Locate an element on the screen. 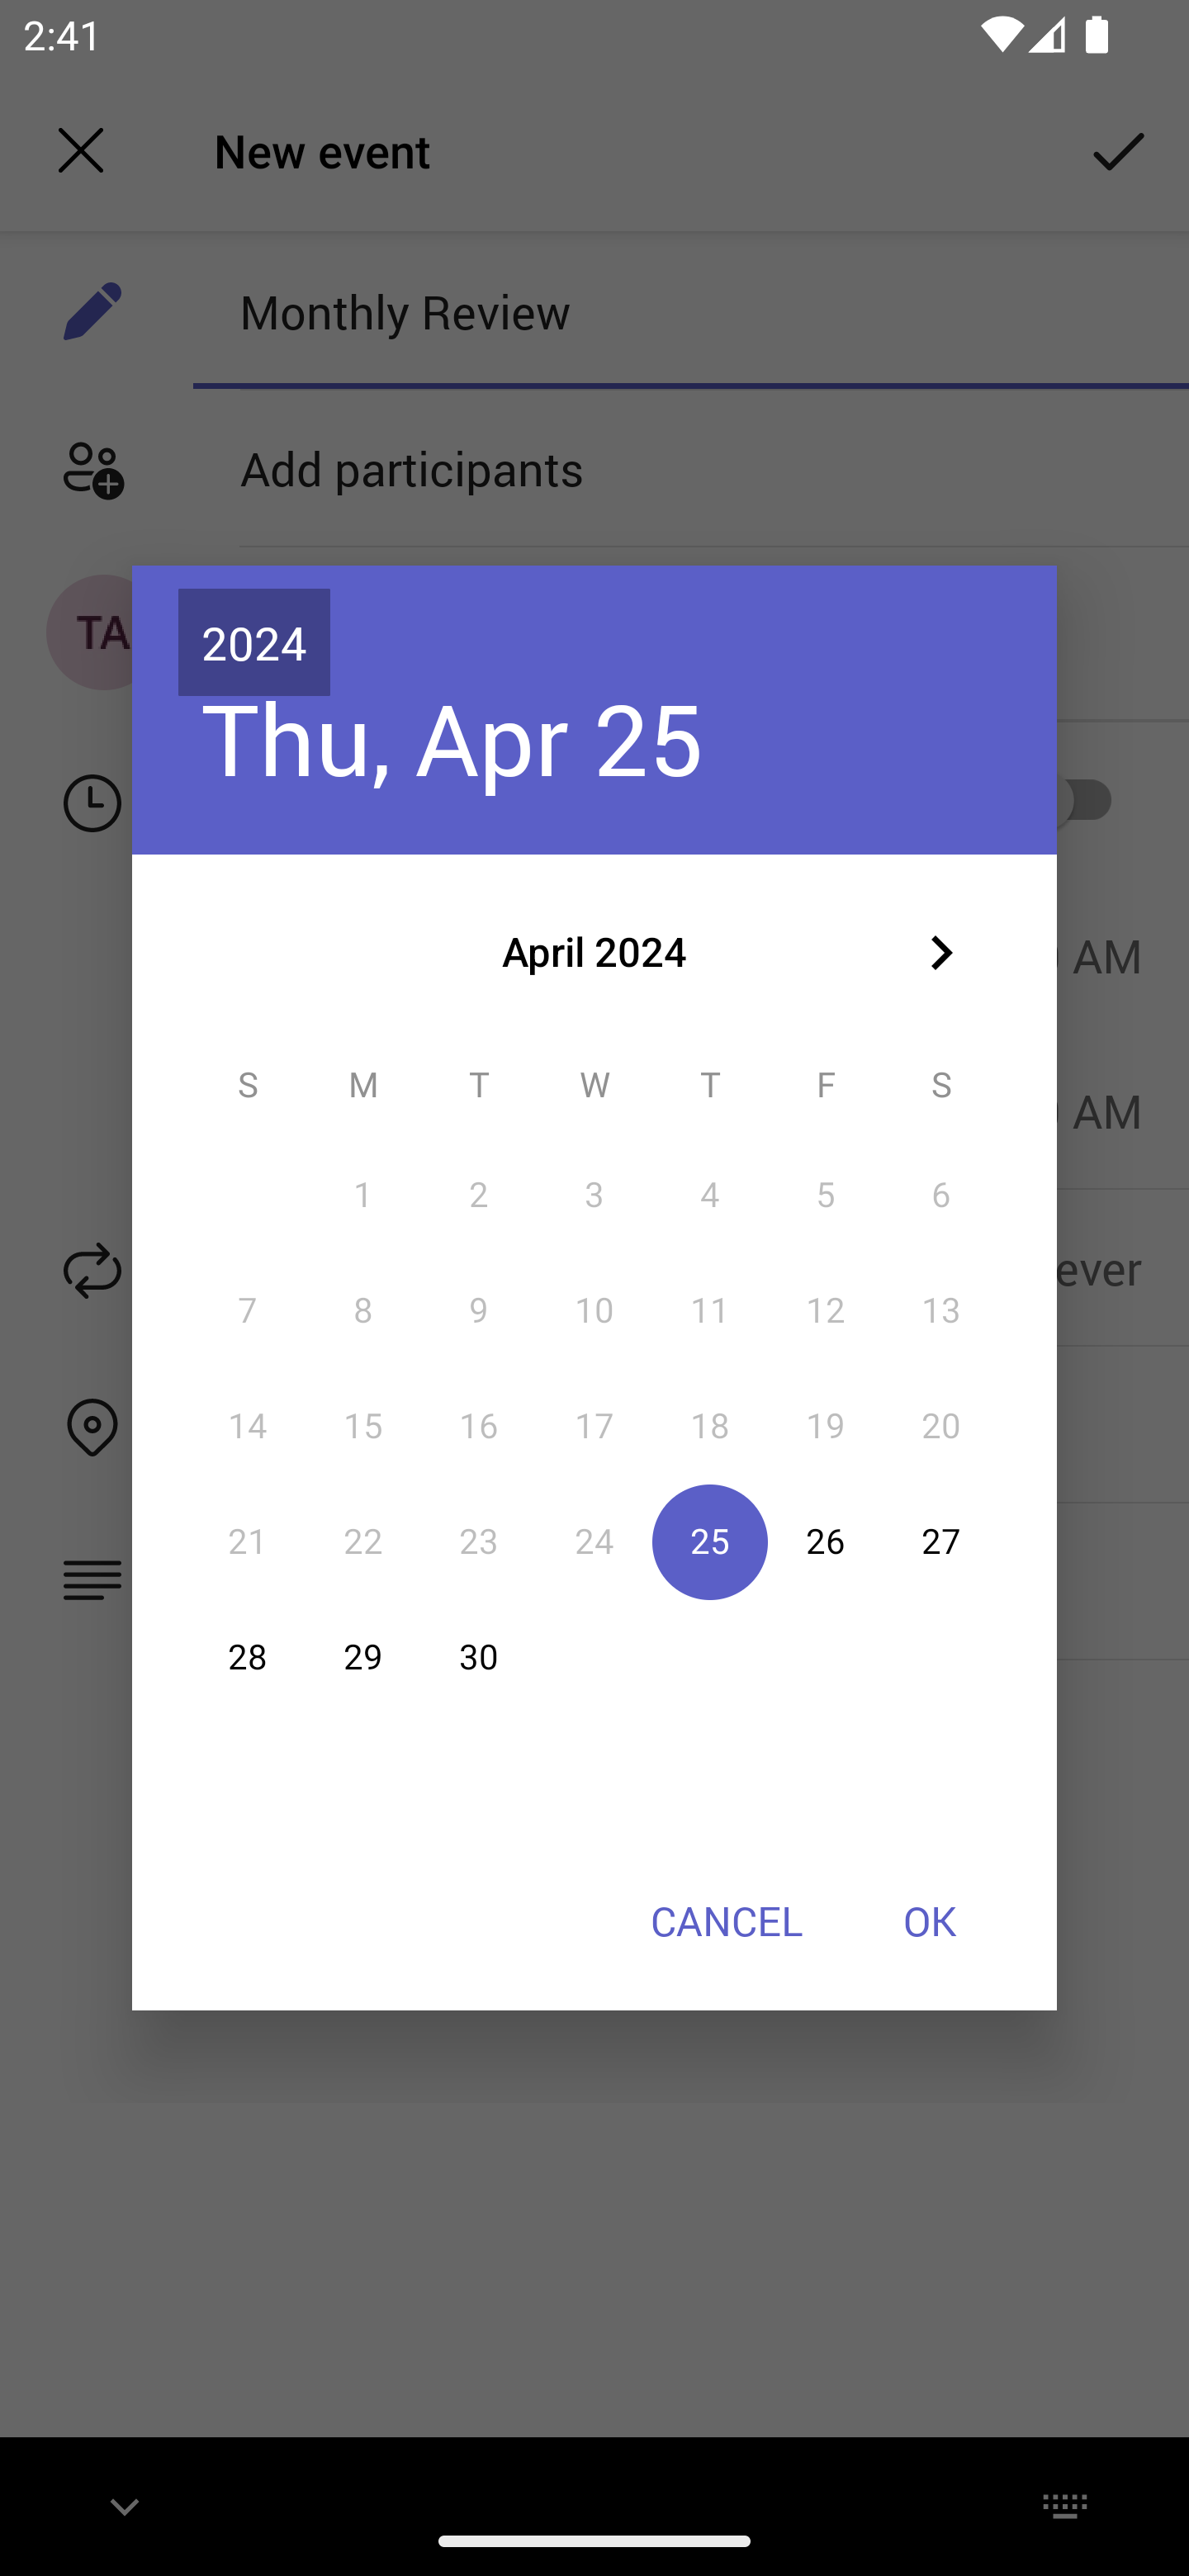 The image size is (1189, 2576). 13 13 April 2024 is located at coordinates (940, 1311).